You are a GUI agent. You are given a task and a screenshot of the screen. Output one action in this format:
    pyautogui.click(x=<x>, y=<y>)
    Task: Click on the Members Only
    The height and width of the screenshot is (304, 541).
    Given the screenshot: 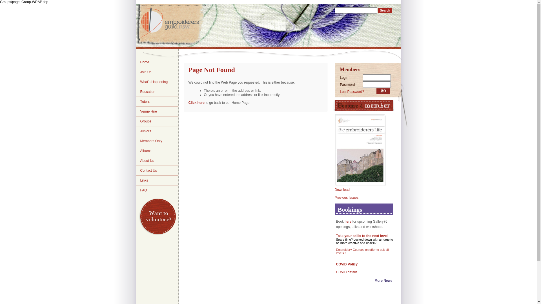 What is the action you would take?
    pyautogui.click(x=151, y=141)
    